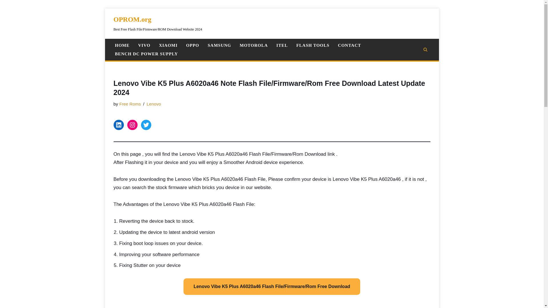  I want to click on Lenovo, so click(154, 104).